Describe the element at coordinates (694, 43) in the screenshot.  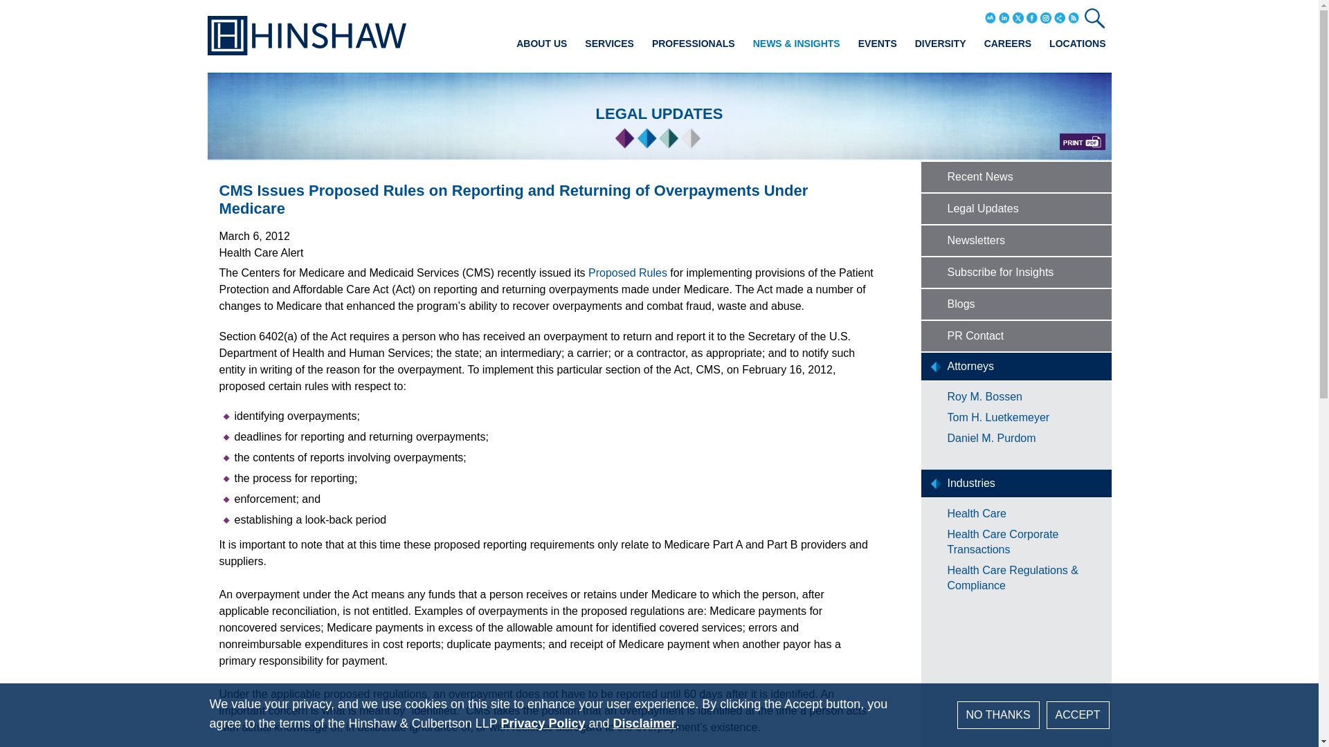
I see `PROFESSIONALS` at that location.